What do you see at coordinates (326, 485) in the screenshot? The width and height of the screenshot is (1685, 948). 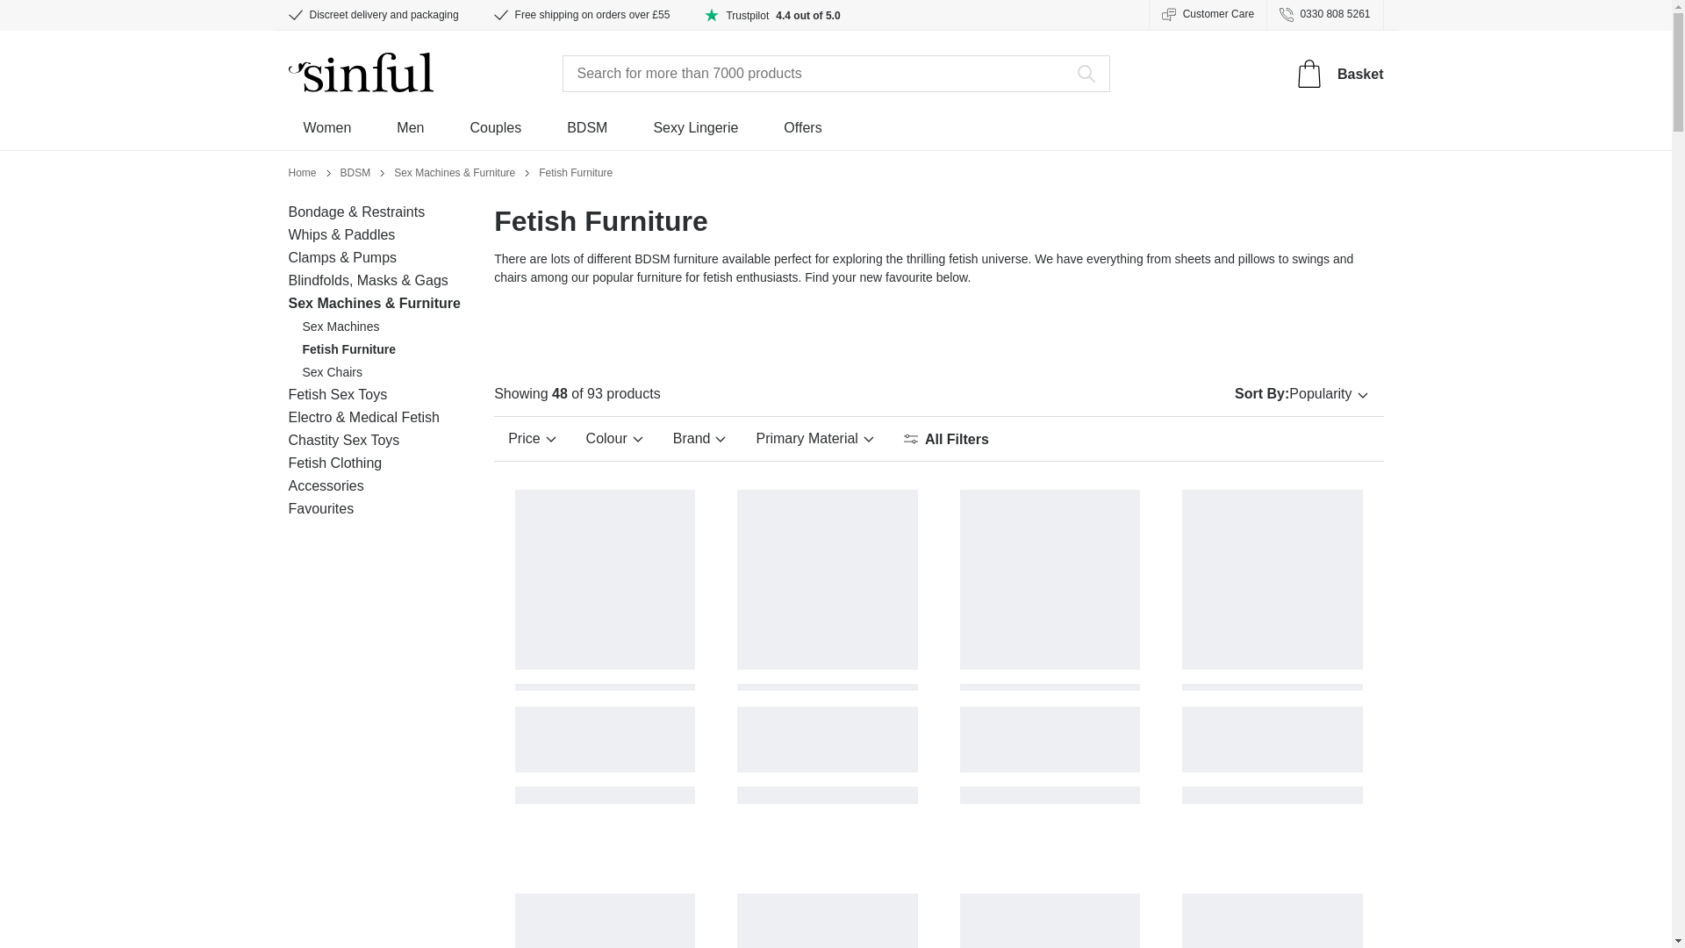 I see `Accessories` at bounding box center [326, 485].